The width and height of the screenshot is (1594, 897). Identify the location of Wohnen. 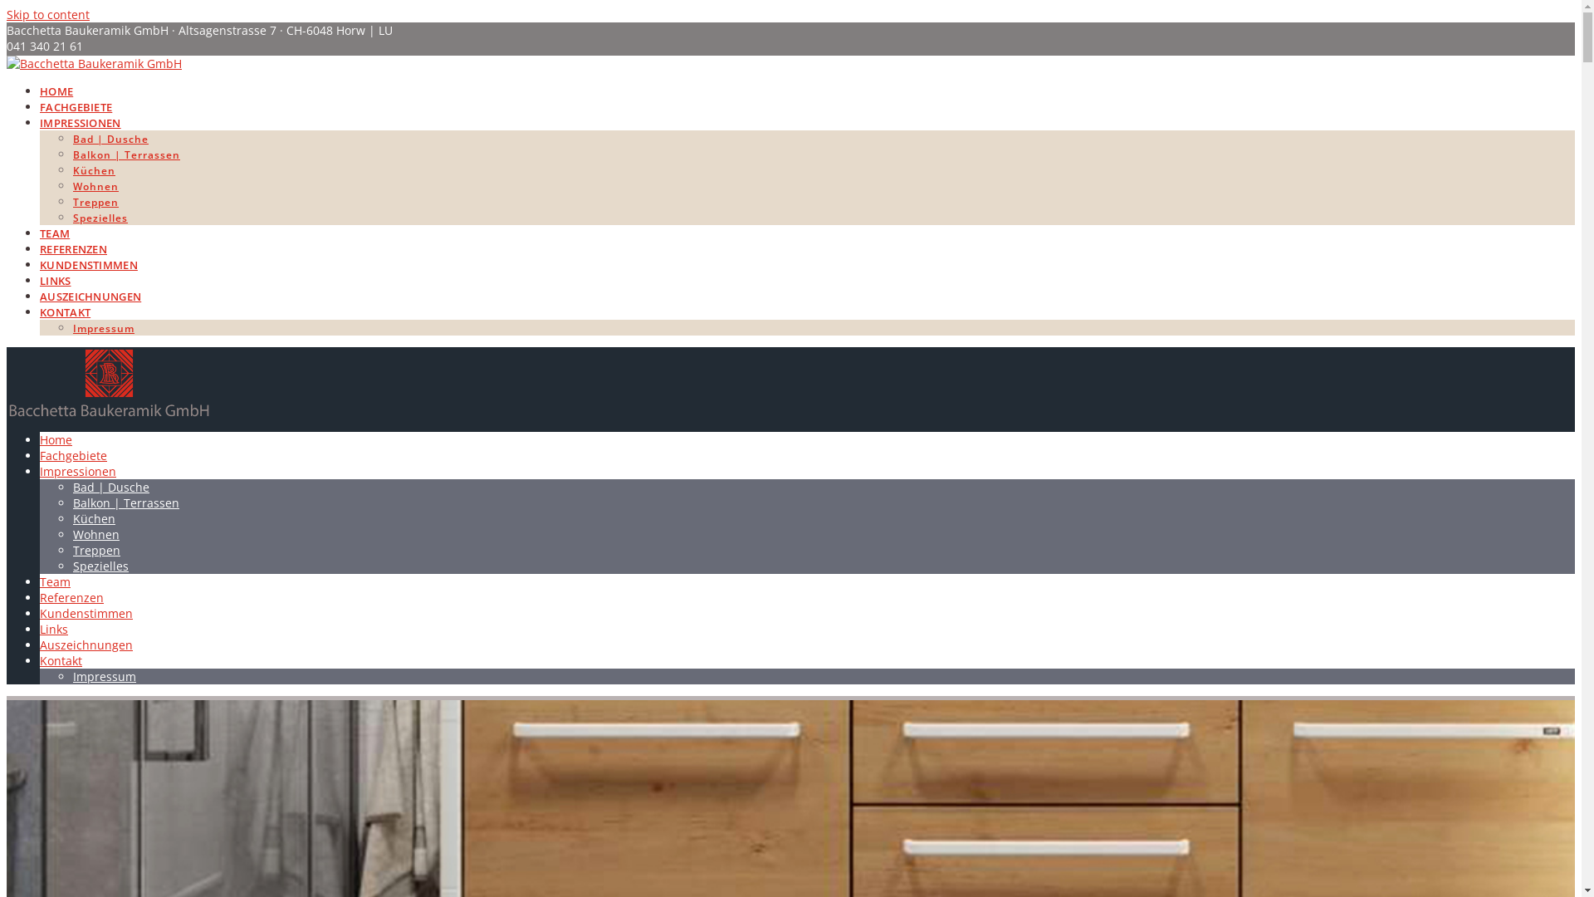
(96, 186).